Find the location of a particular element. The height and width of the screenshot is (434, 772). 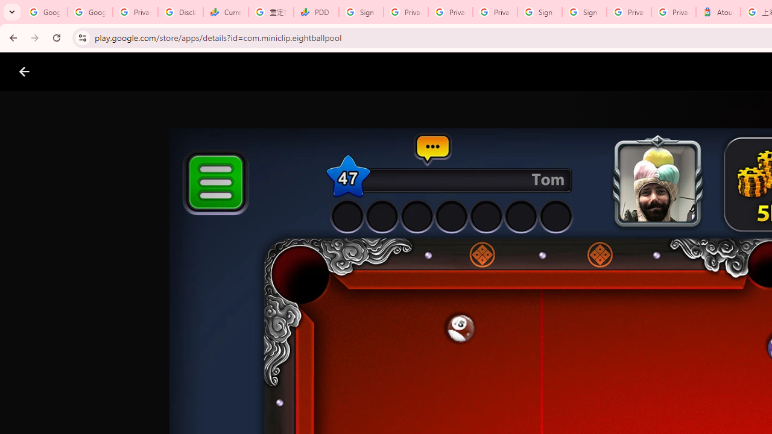

Kids is located at coordinates (233, 72).